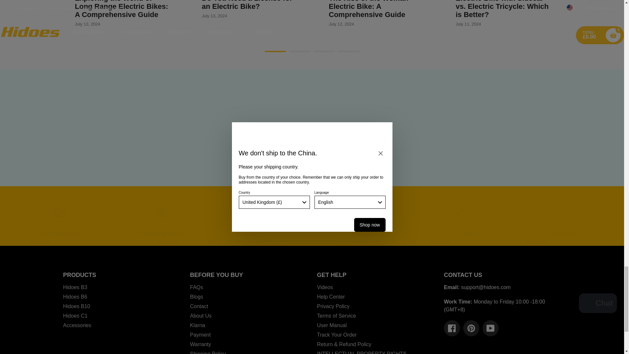 The image size is (629, 354). Describe the element at coordinates (71, 245) in the screenshot. I see `Shipping Policy` at that location.